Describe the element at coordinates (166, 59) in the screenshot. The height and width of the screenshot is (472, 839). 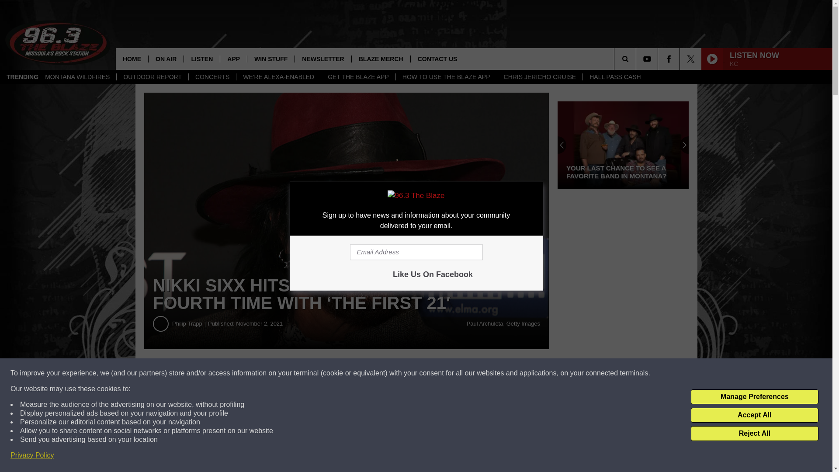
I see `ON AIR` at that location.